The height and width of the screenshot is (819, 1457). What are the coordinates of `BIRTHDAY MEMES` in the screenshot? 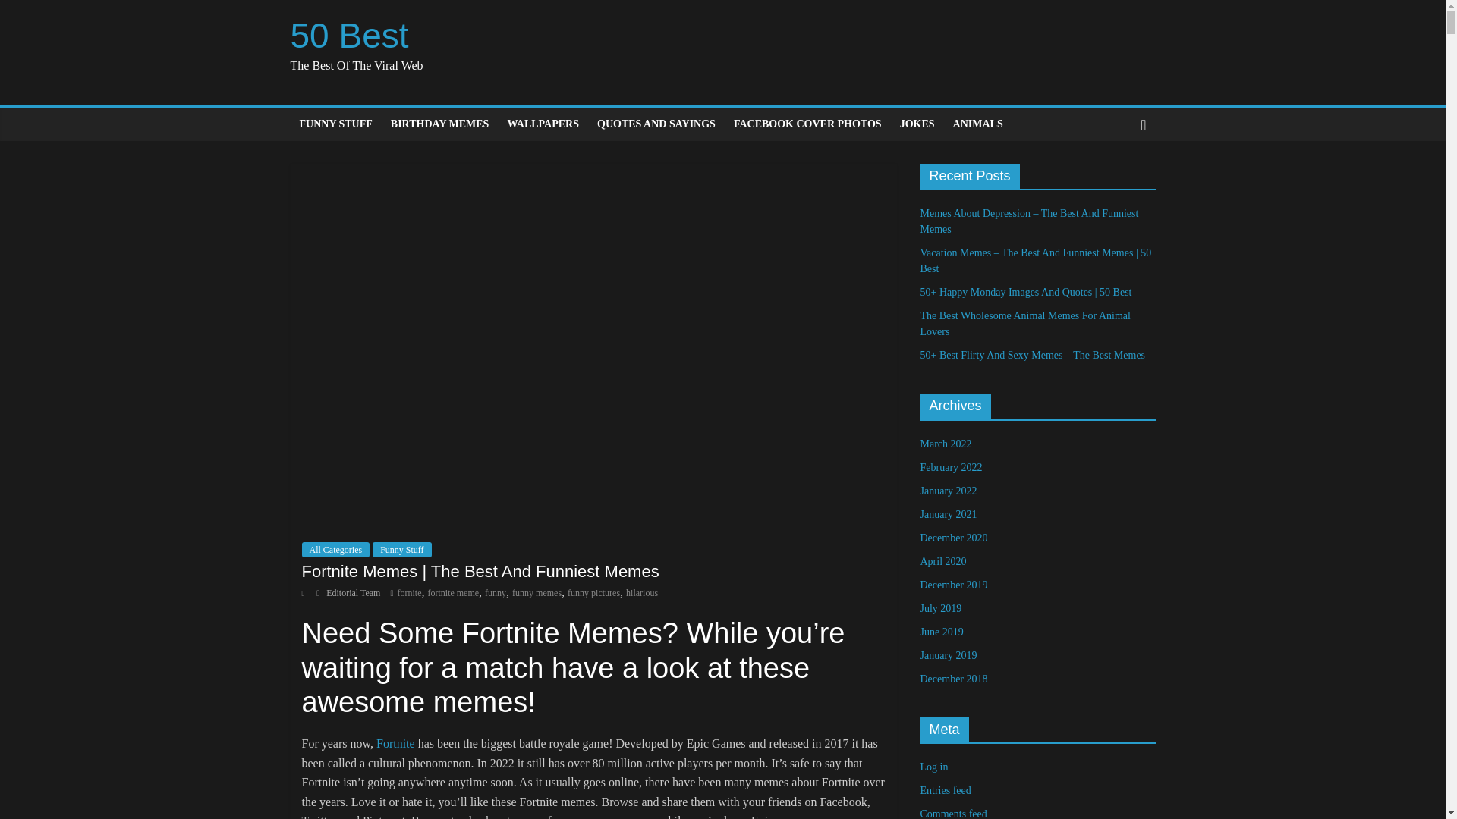 It's located at (440, 124).